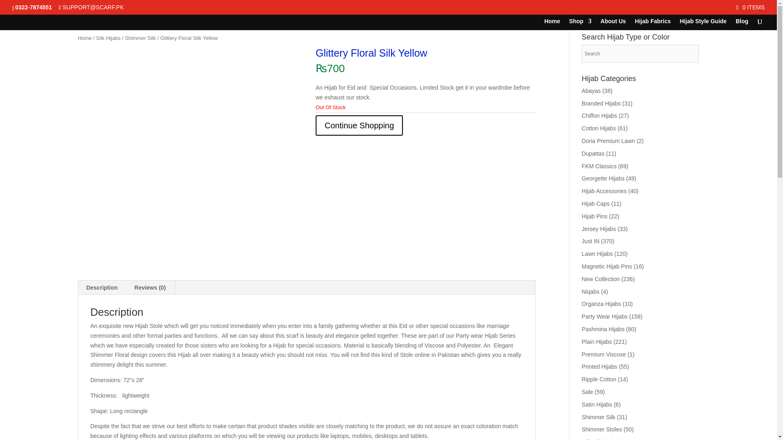 The image size is (783, 440). What do you see at coordinates (703, 24) in the screenshot?
I see `Hijab Style Guide` at bounding box center [703, 24].